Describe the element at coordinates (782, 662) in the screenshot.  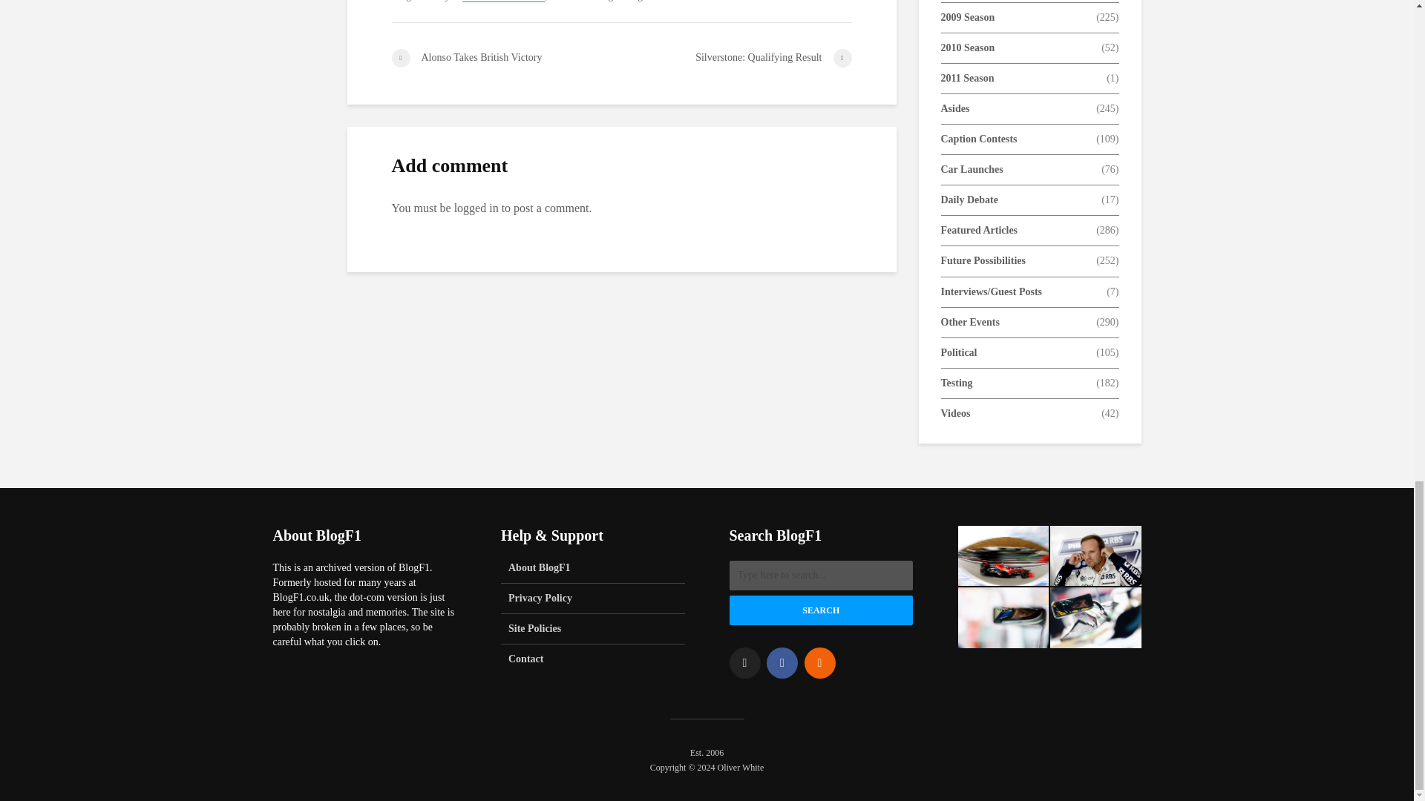
I see `Facebook` at that location.